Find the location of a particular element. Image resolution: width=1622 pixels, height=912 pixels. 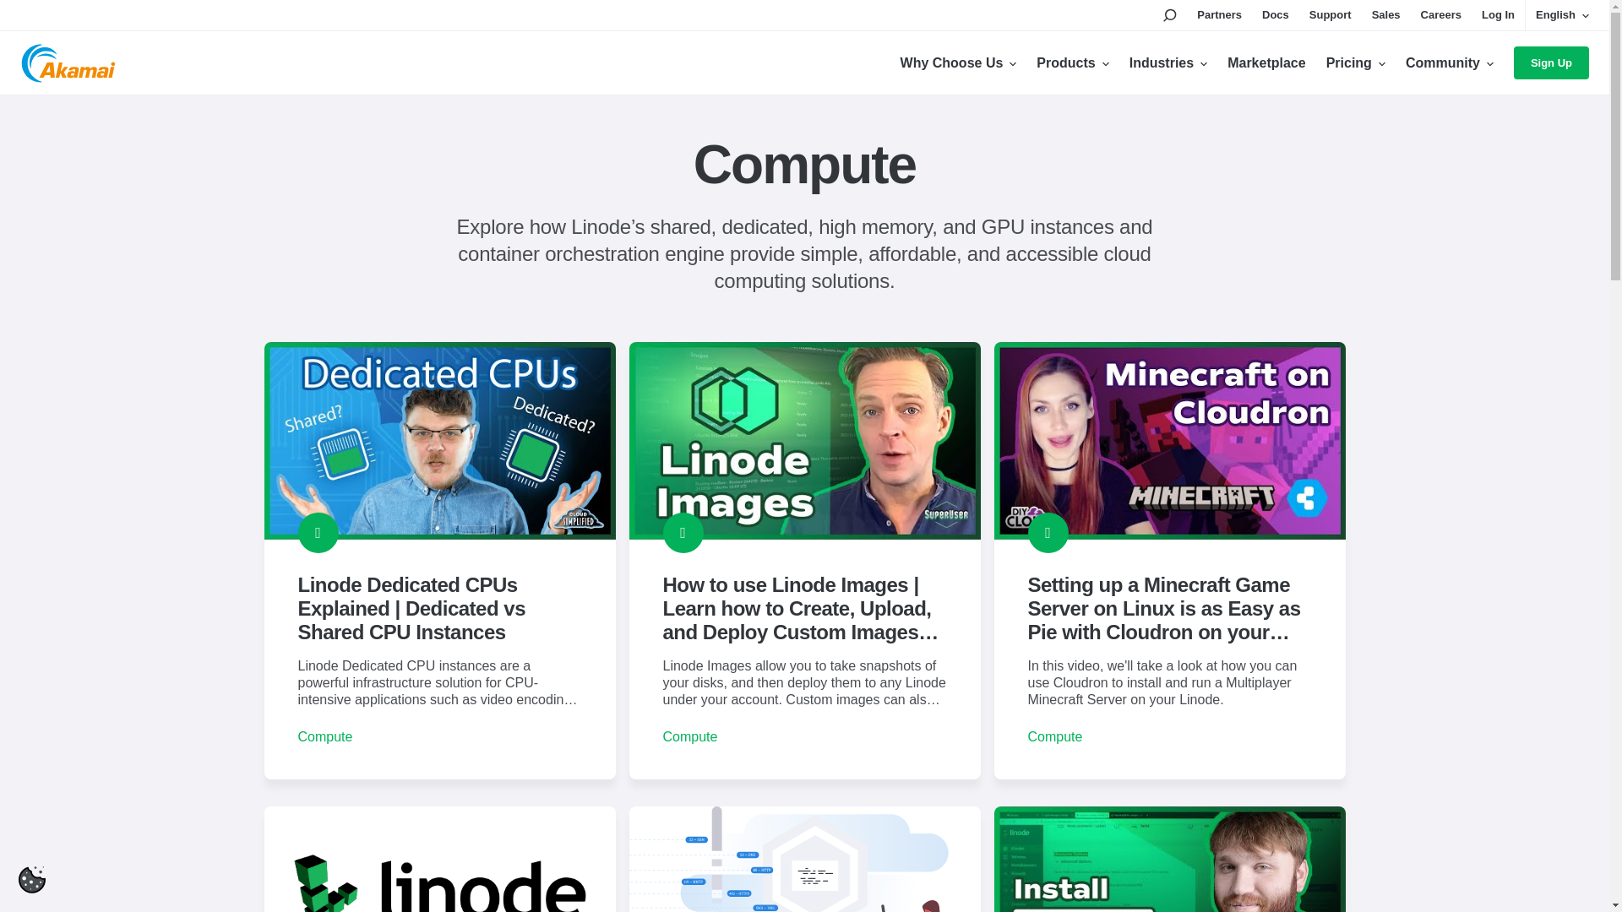

Community is located at coordinates (1450, 62).